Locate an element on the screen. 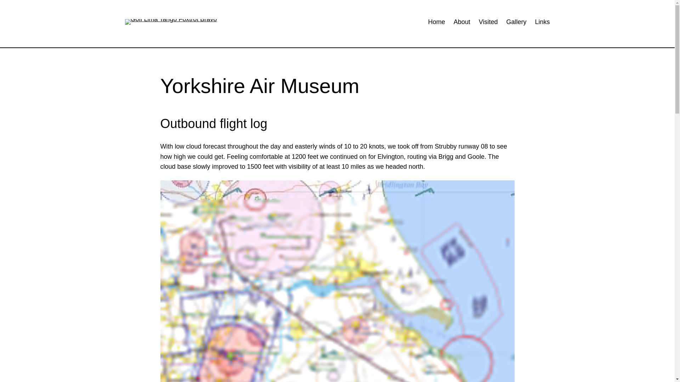 The image size is (680, 382). Gallery is located at coordinates (516, 22).